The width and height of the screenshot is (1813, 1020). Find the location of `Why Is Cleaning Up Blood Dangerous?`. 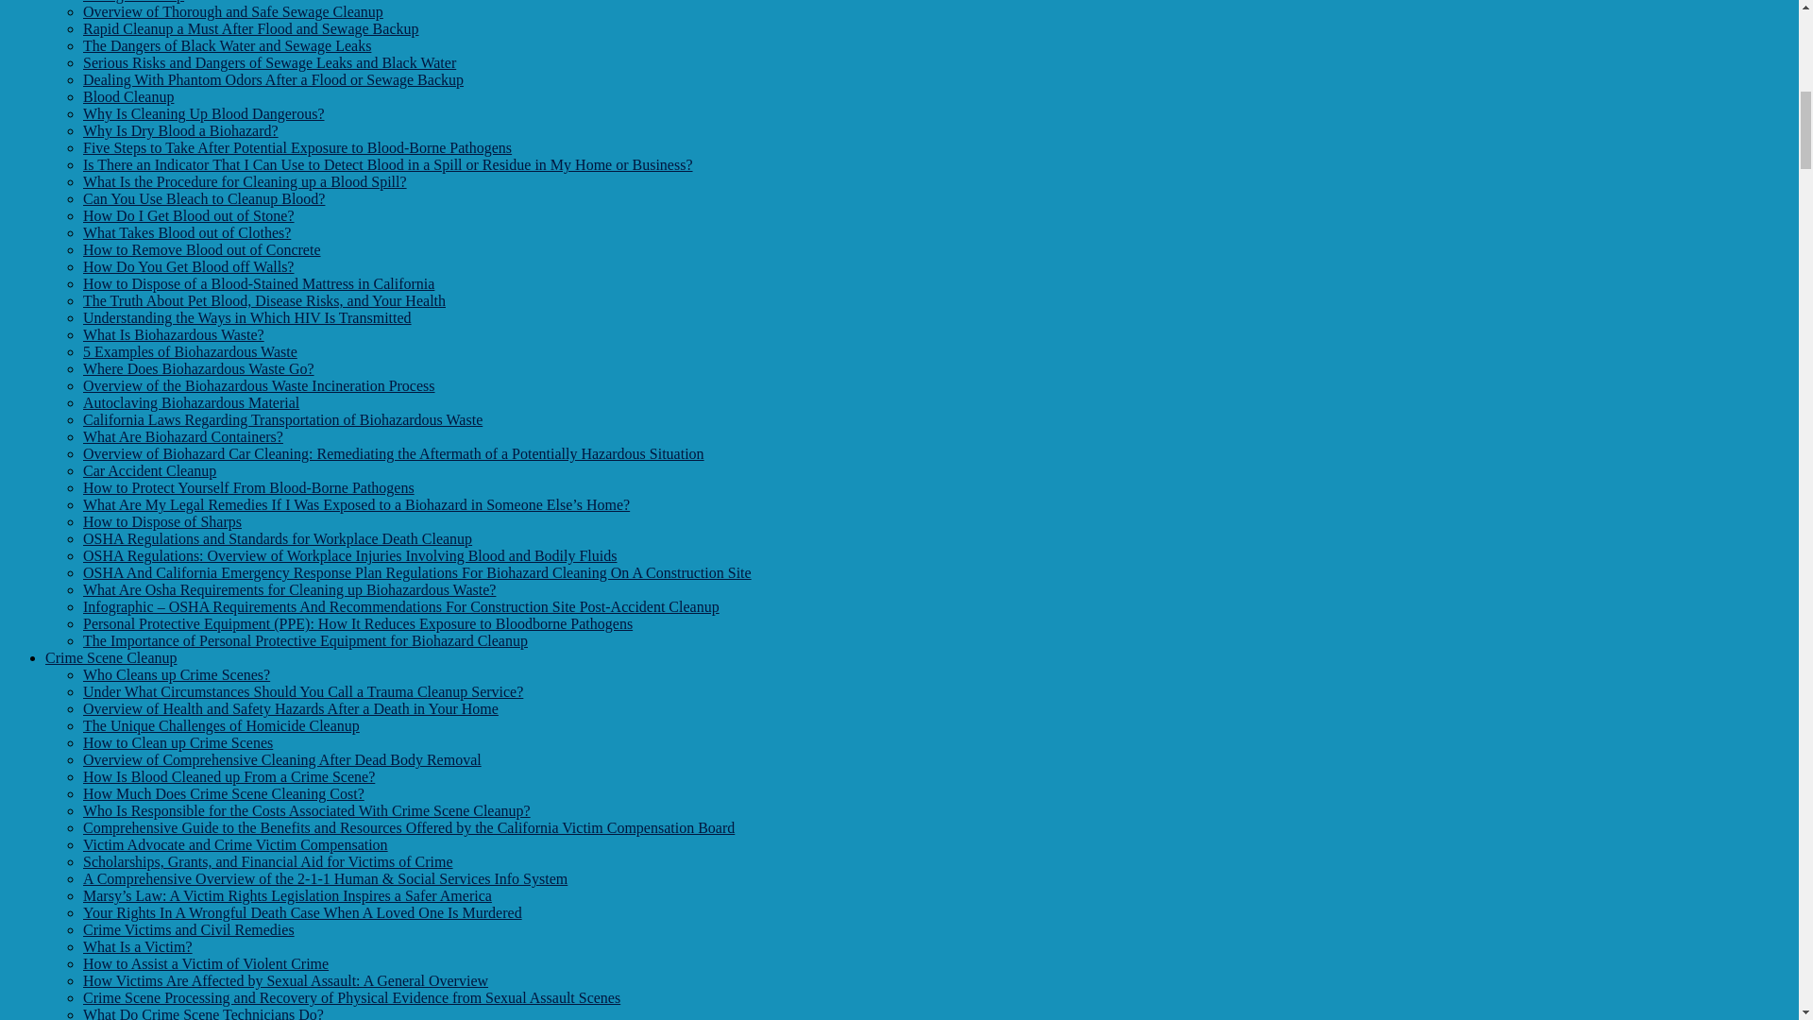

Why Is Cleaning Up Blood Dangerous? is located at coordinates (204, 113).